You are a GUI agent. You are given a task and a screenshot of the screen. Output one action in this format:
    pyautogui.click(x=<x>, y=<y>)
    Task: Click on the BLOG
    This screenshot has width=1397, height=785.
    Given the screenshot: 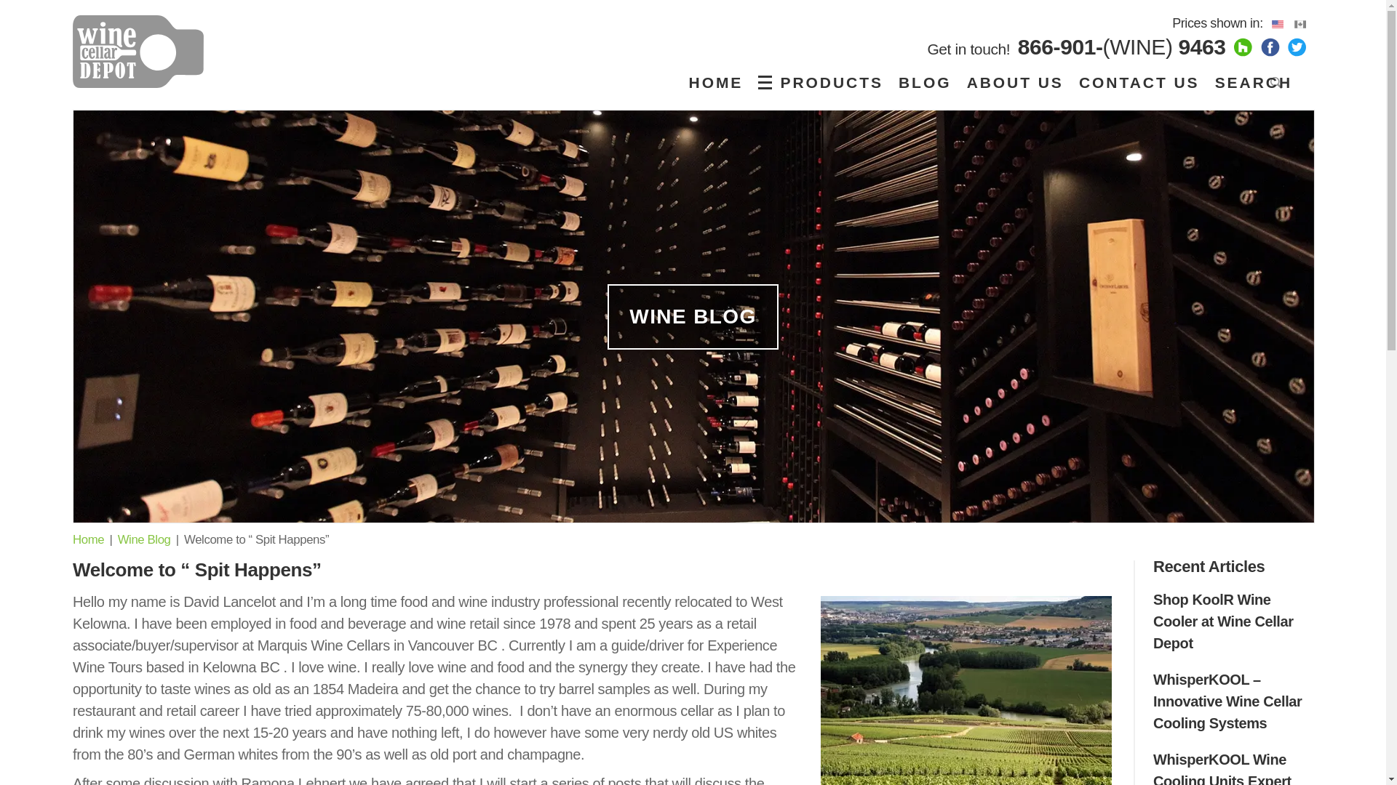 What is the action you would take?
    pyautogui.click(x=924, y=82)
    